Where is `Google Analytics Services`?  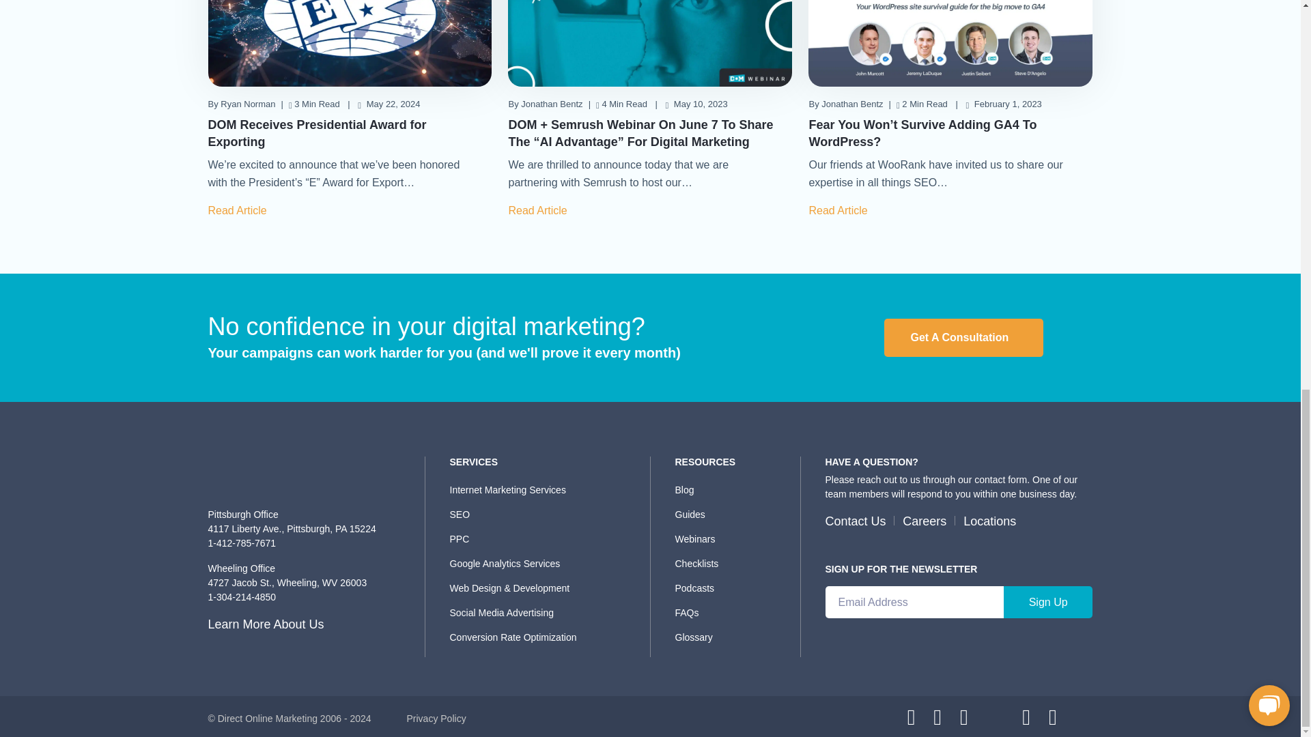 Google Analytics Services is located at coordinates (545, 564).